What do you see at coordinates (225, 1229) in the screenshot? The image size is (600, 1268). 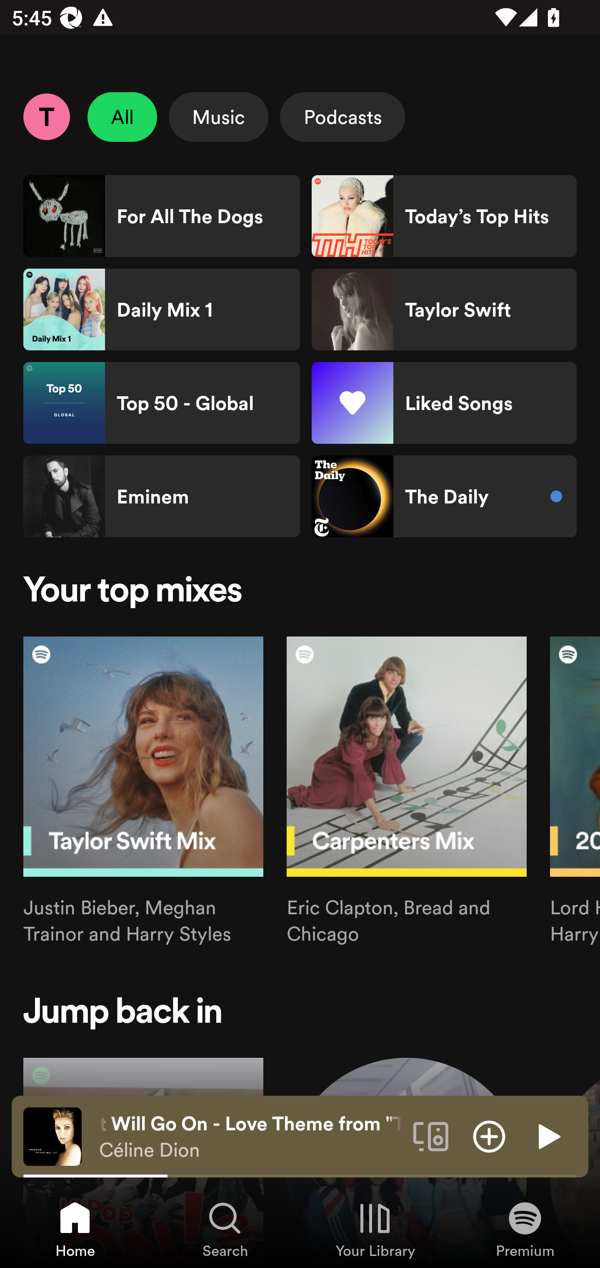 I see `Search, Tab 2 of 4 Search Search` at bounding box center [225, 1229].